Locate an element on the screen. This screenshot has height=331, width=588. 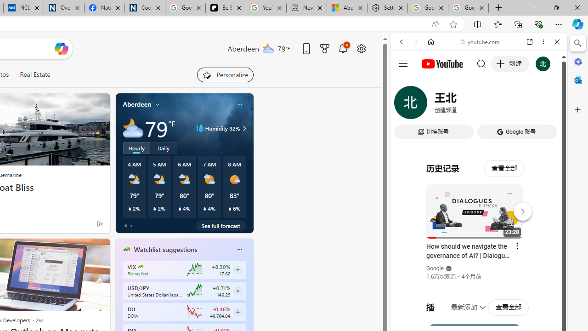
Google is located at coordinates (435, 268).